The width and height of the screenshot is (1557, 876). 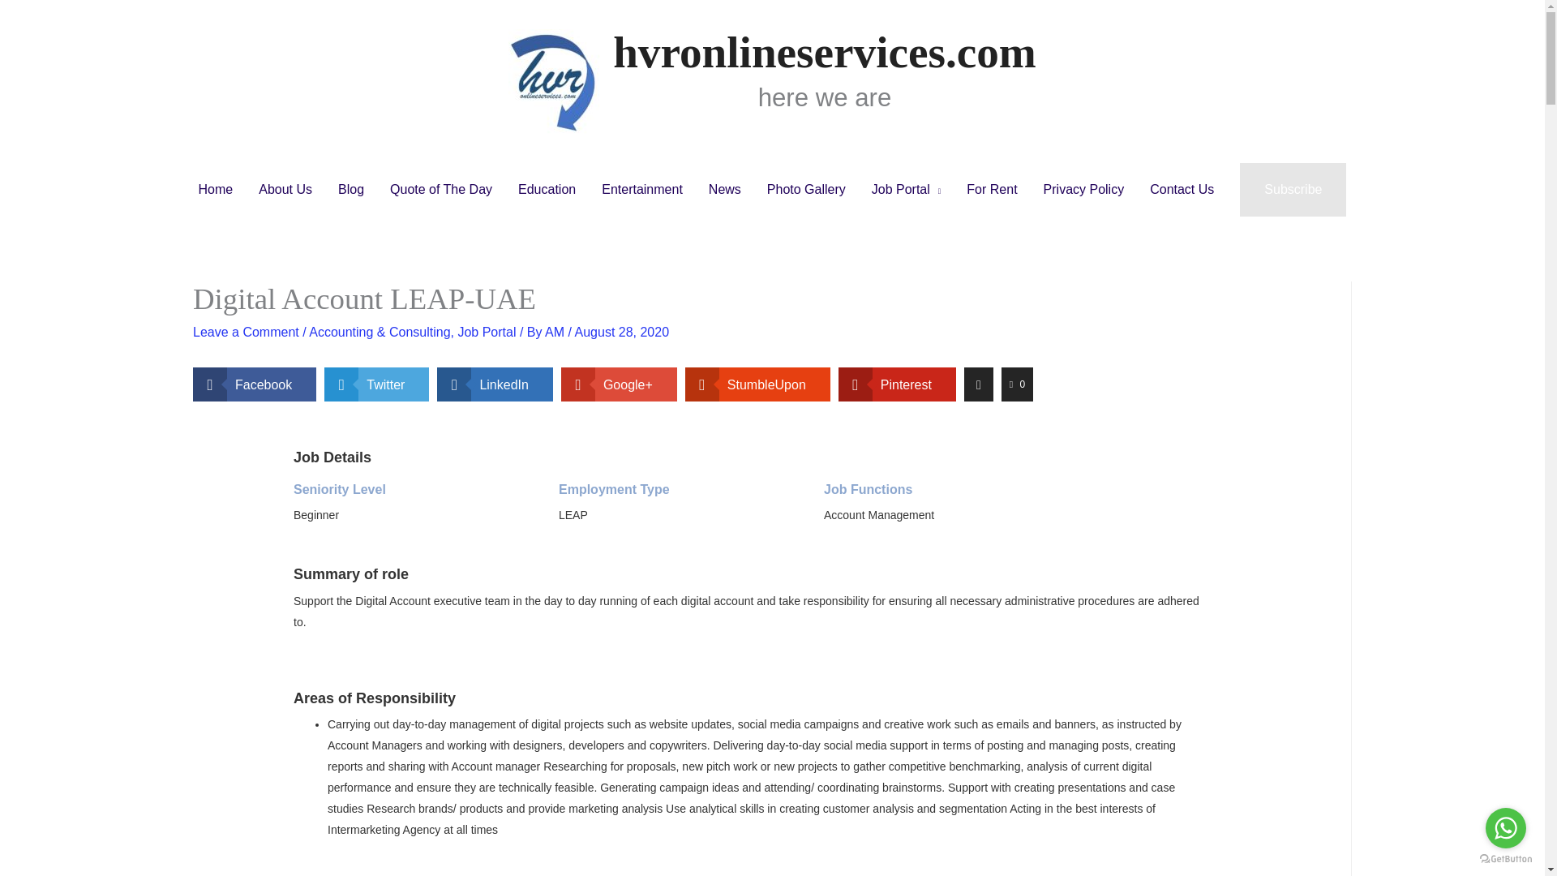 What do you see at coordinates (642, 189) in the screenshot?
I see `Entertainment` at bounding box center [642, 189].